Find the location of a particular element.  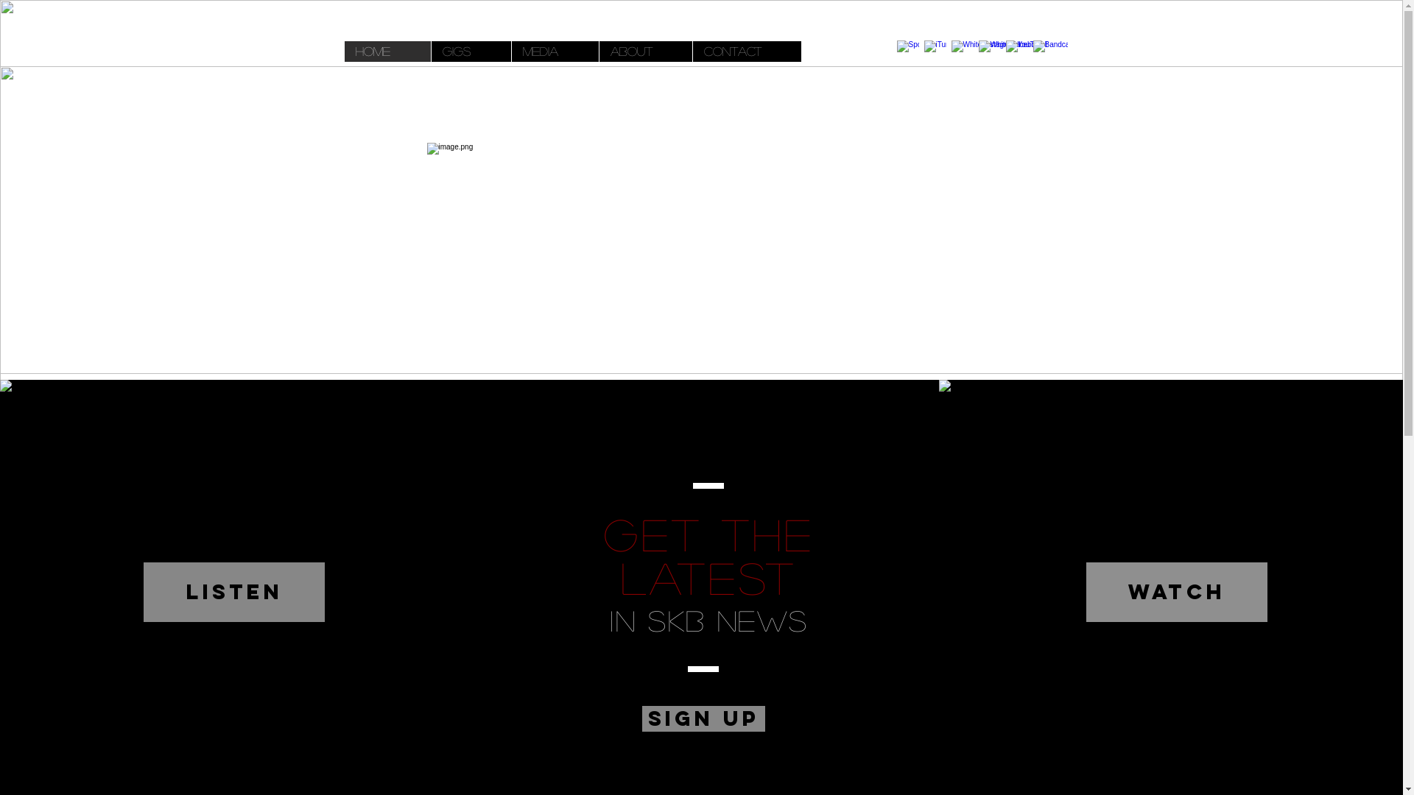

ABOUT is located at coordinates (645, 52).